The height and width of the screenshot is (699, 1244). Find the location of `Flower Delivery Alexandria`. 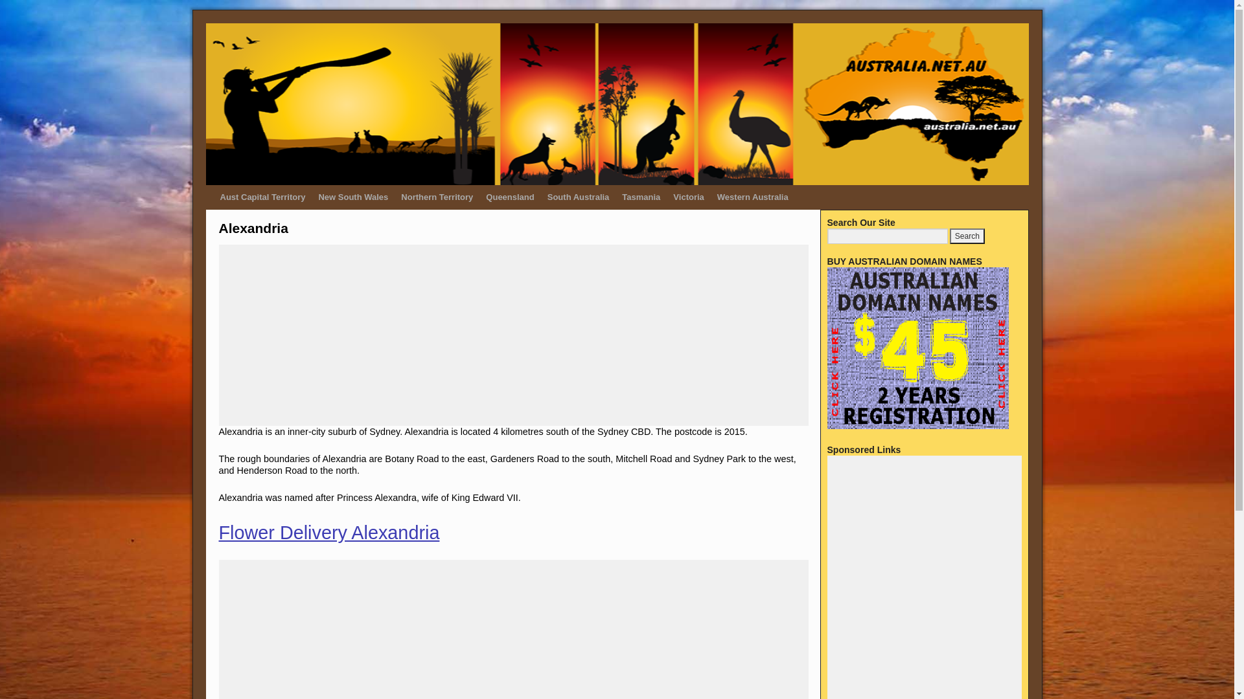

Flower Delivery Alexandria is located at coordinates (329, 533).